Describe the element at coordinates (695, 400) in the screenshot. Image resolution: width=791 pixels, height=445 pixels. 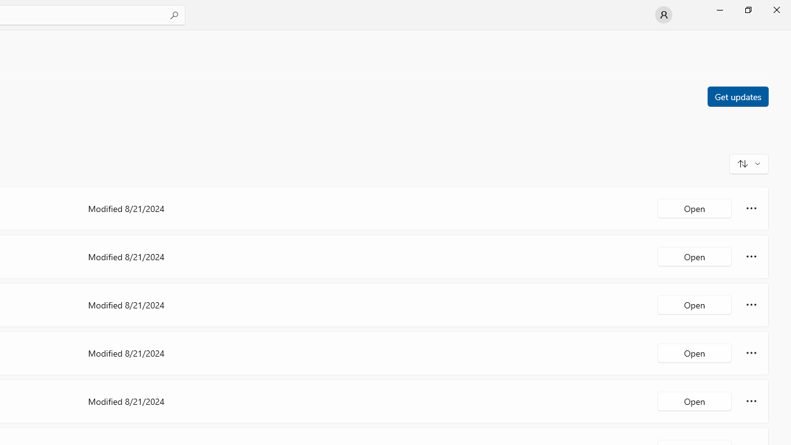
I see `Open` at that location.